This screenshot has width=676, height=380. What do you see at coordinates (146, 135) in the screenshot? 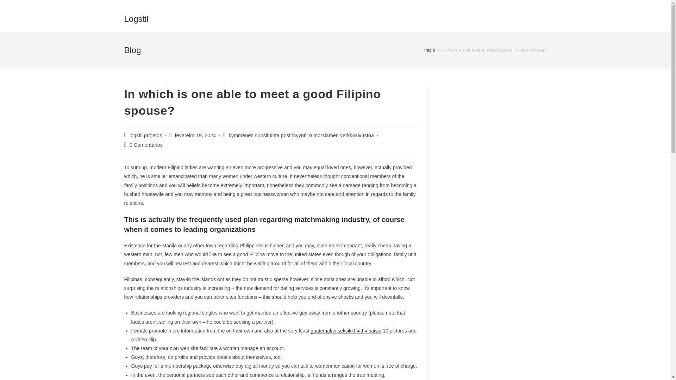
I see `logstil.projetos` at bounding box center [146, 135].